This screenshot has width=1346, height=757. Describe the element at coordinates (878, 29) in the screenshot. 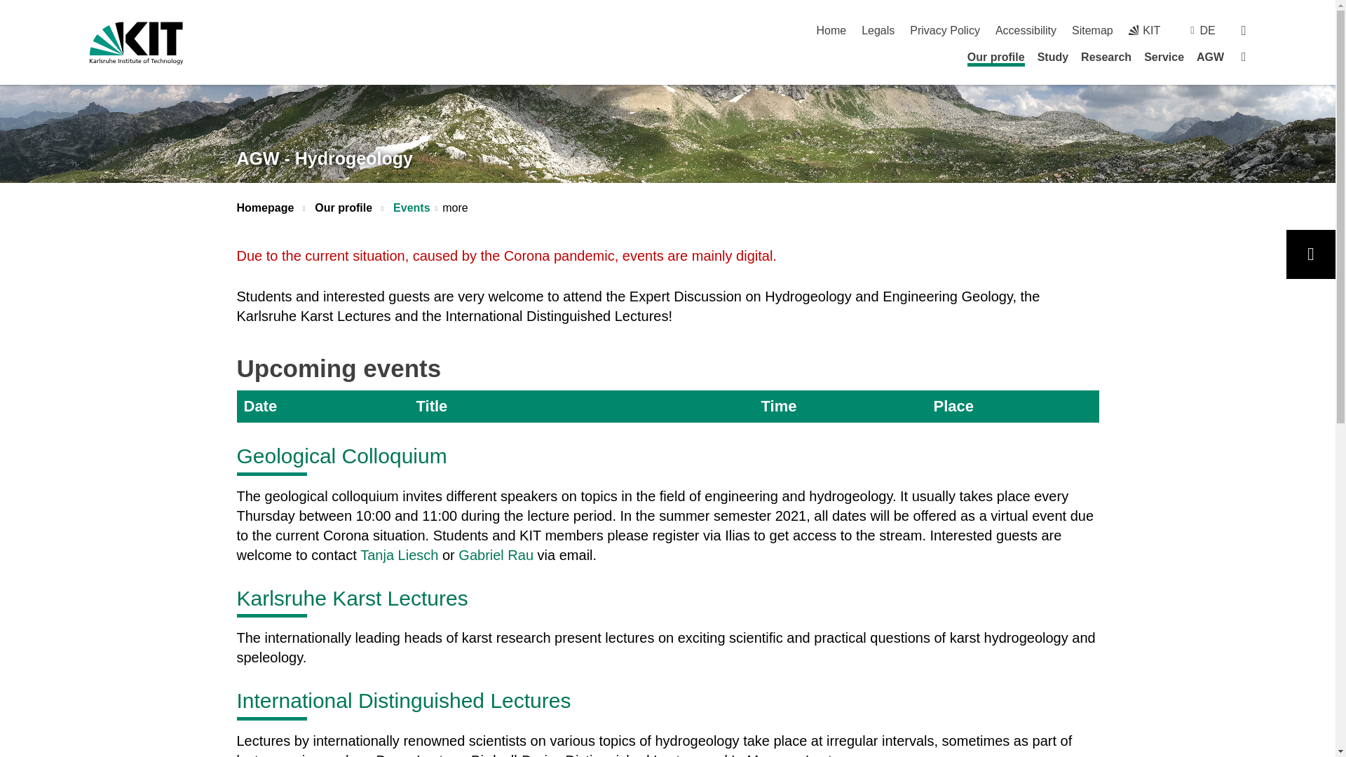

I see `Legals` at that location.